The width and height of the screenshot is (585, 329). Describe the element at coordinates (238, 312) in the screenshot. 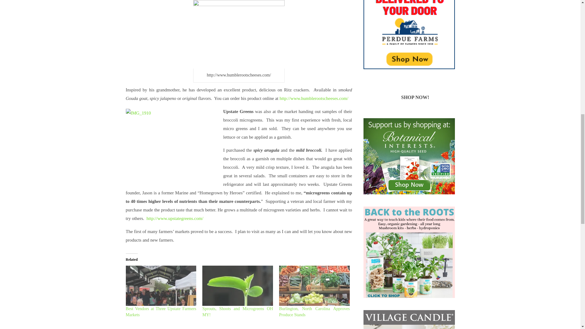

I see `Sprouts, Shoots and Microgreens OH MY!` at that location.